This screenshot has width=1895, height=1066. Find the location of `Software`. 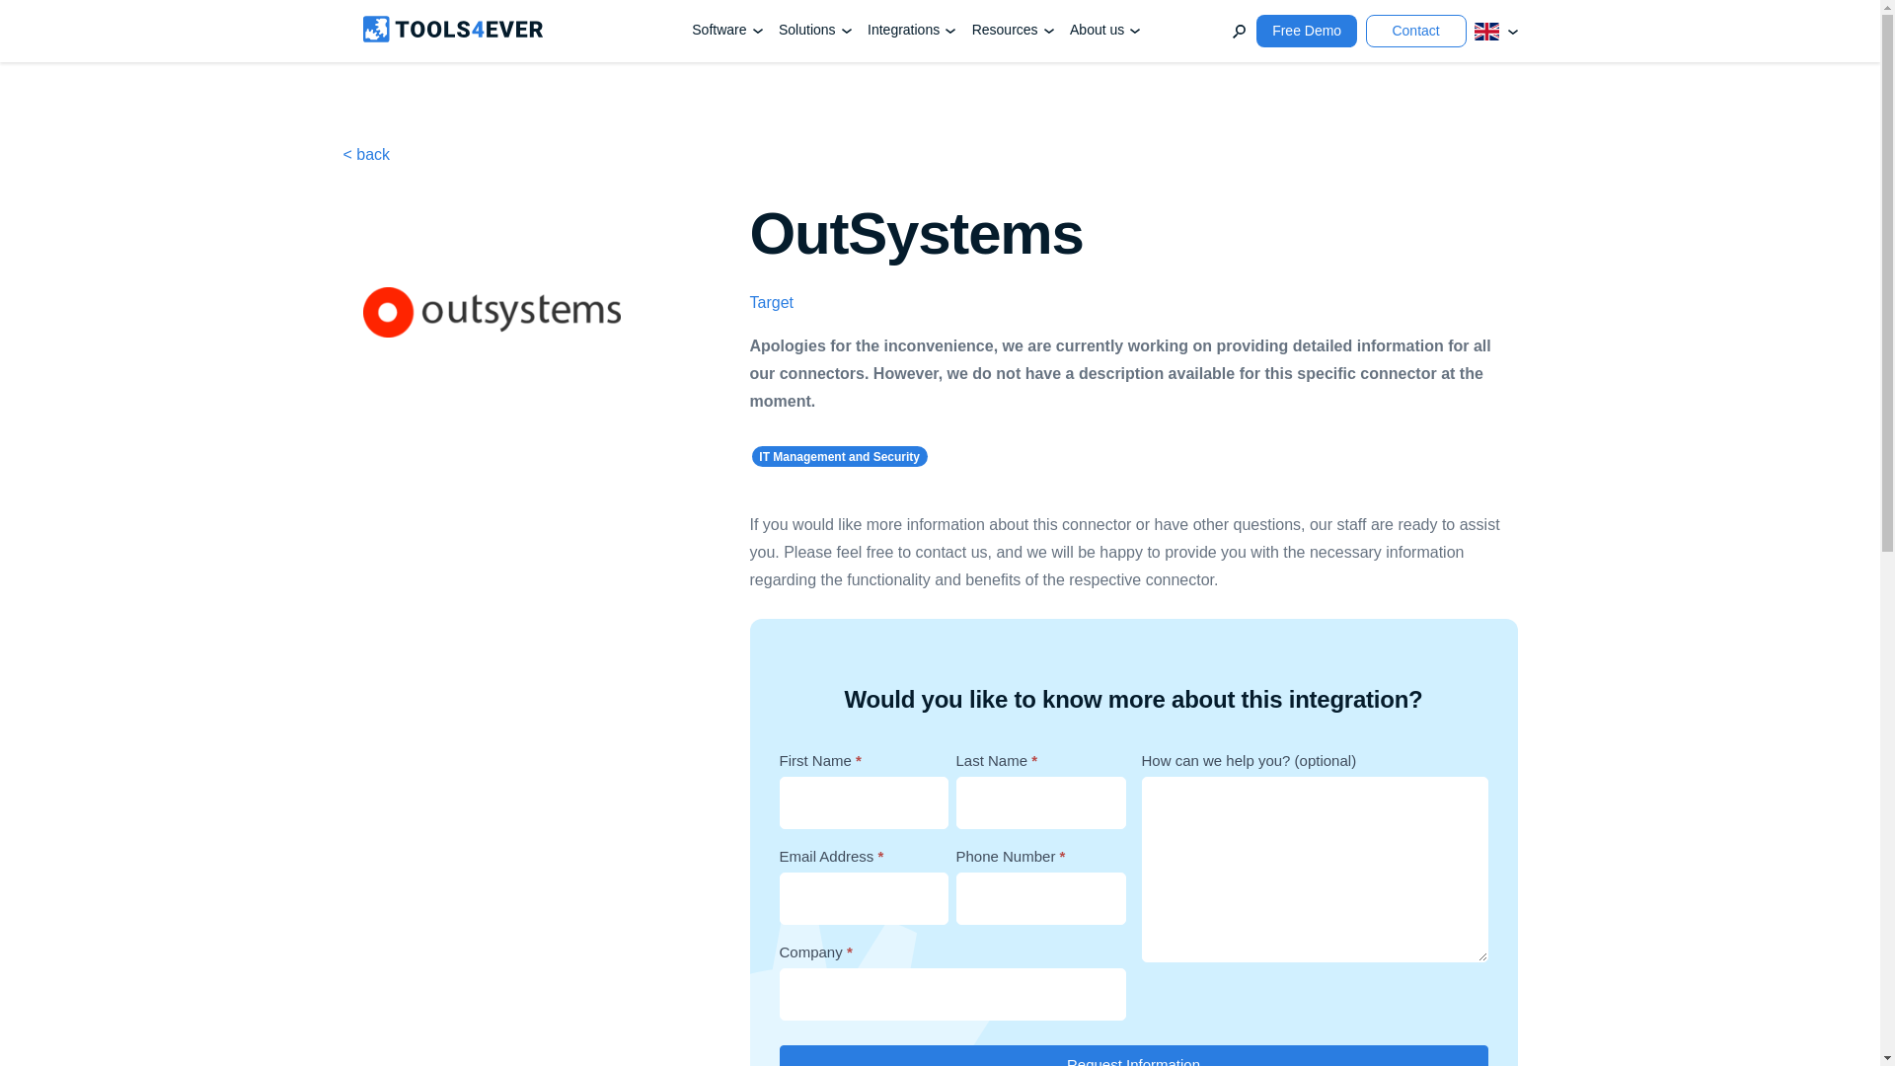

Software is located at coordinates (726, 30).